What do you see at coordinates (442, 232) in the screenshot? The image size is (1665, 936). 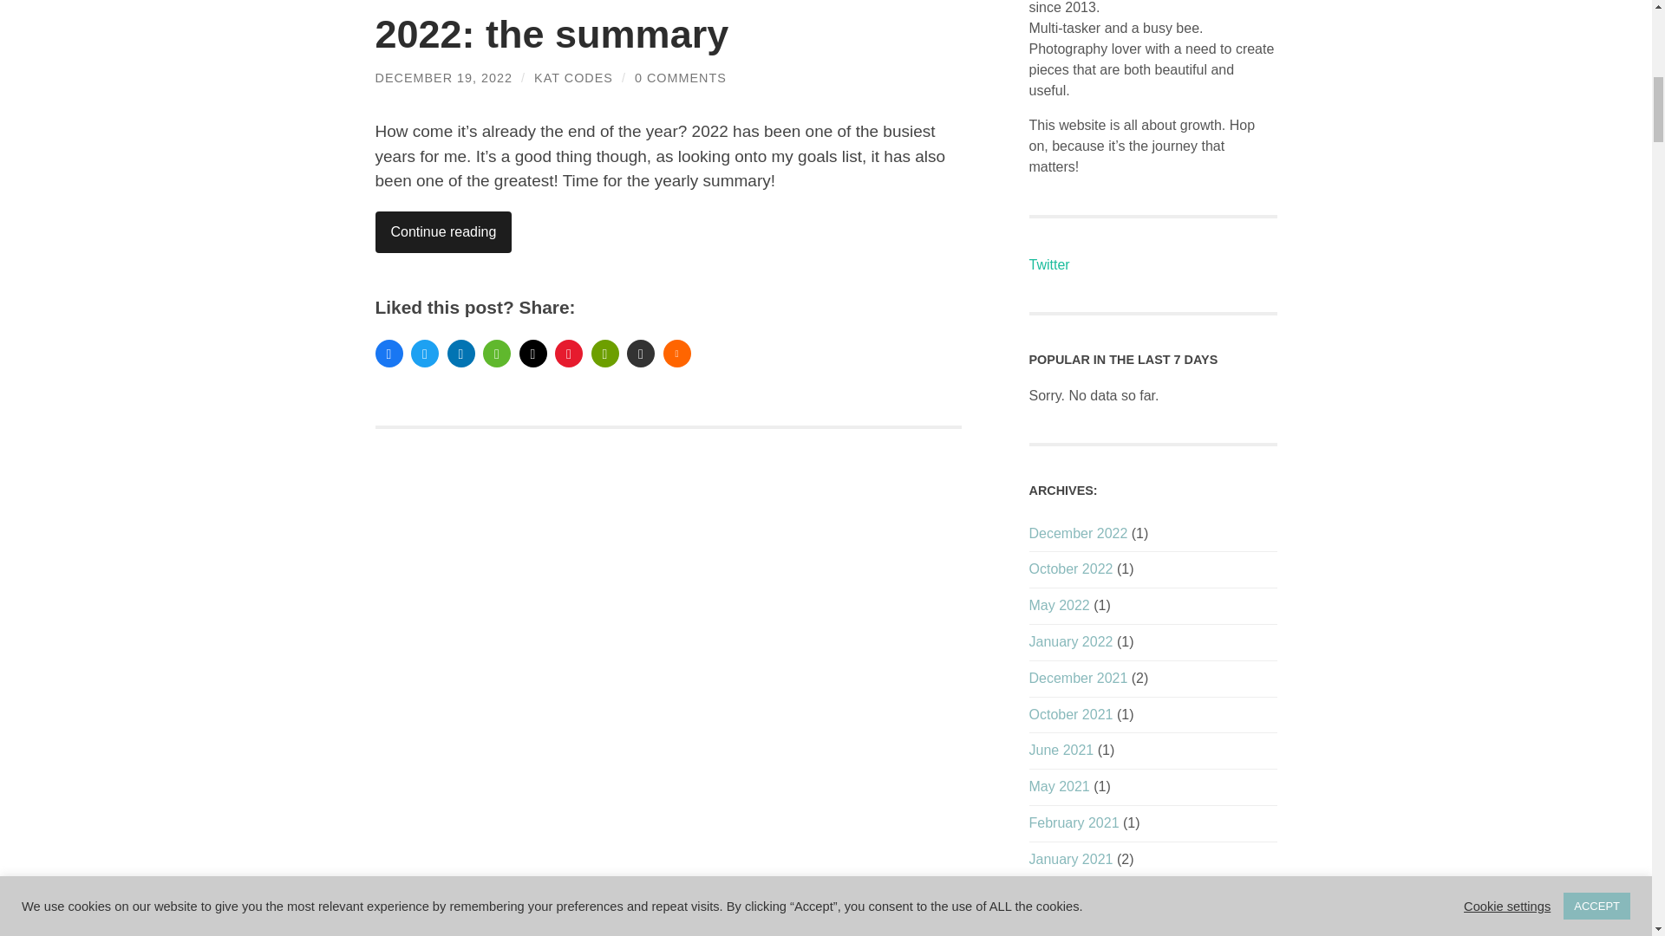 I see `Continue reading` at bounding box center [442, 232].